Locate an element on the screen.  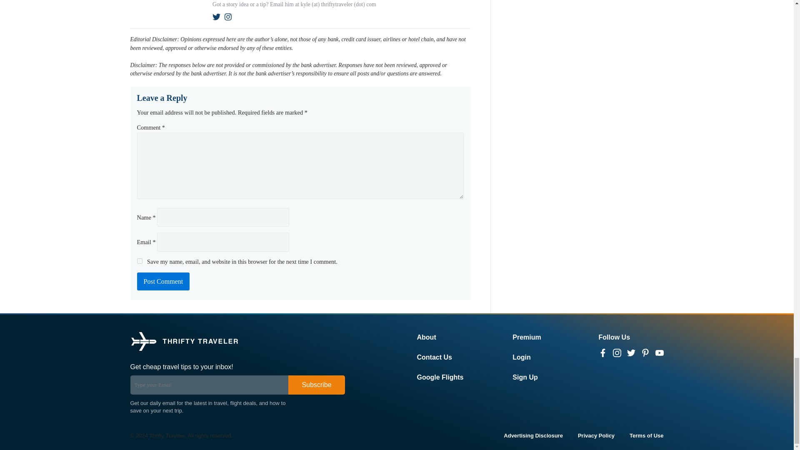
Instagram Logo Instagram Logo is located at coordinates (617, 353).